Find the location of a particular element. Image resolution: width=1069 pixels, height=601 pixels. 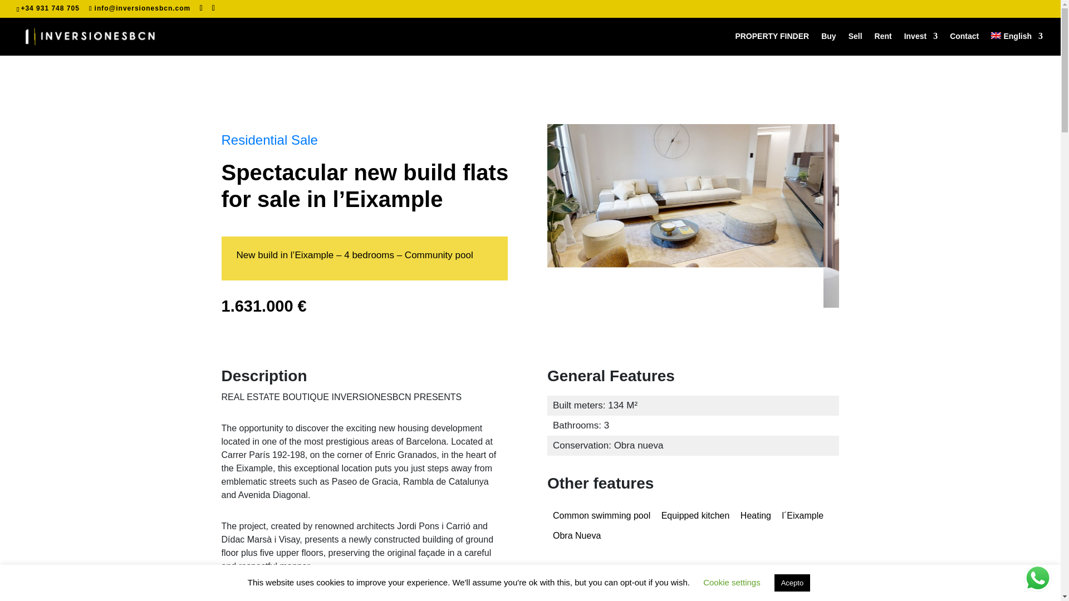

Invest is located at coordinates (1038, 578).